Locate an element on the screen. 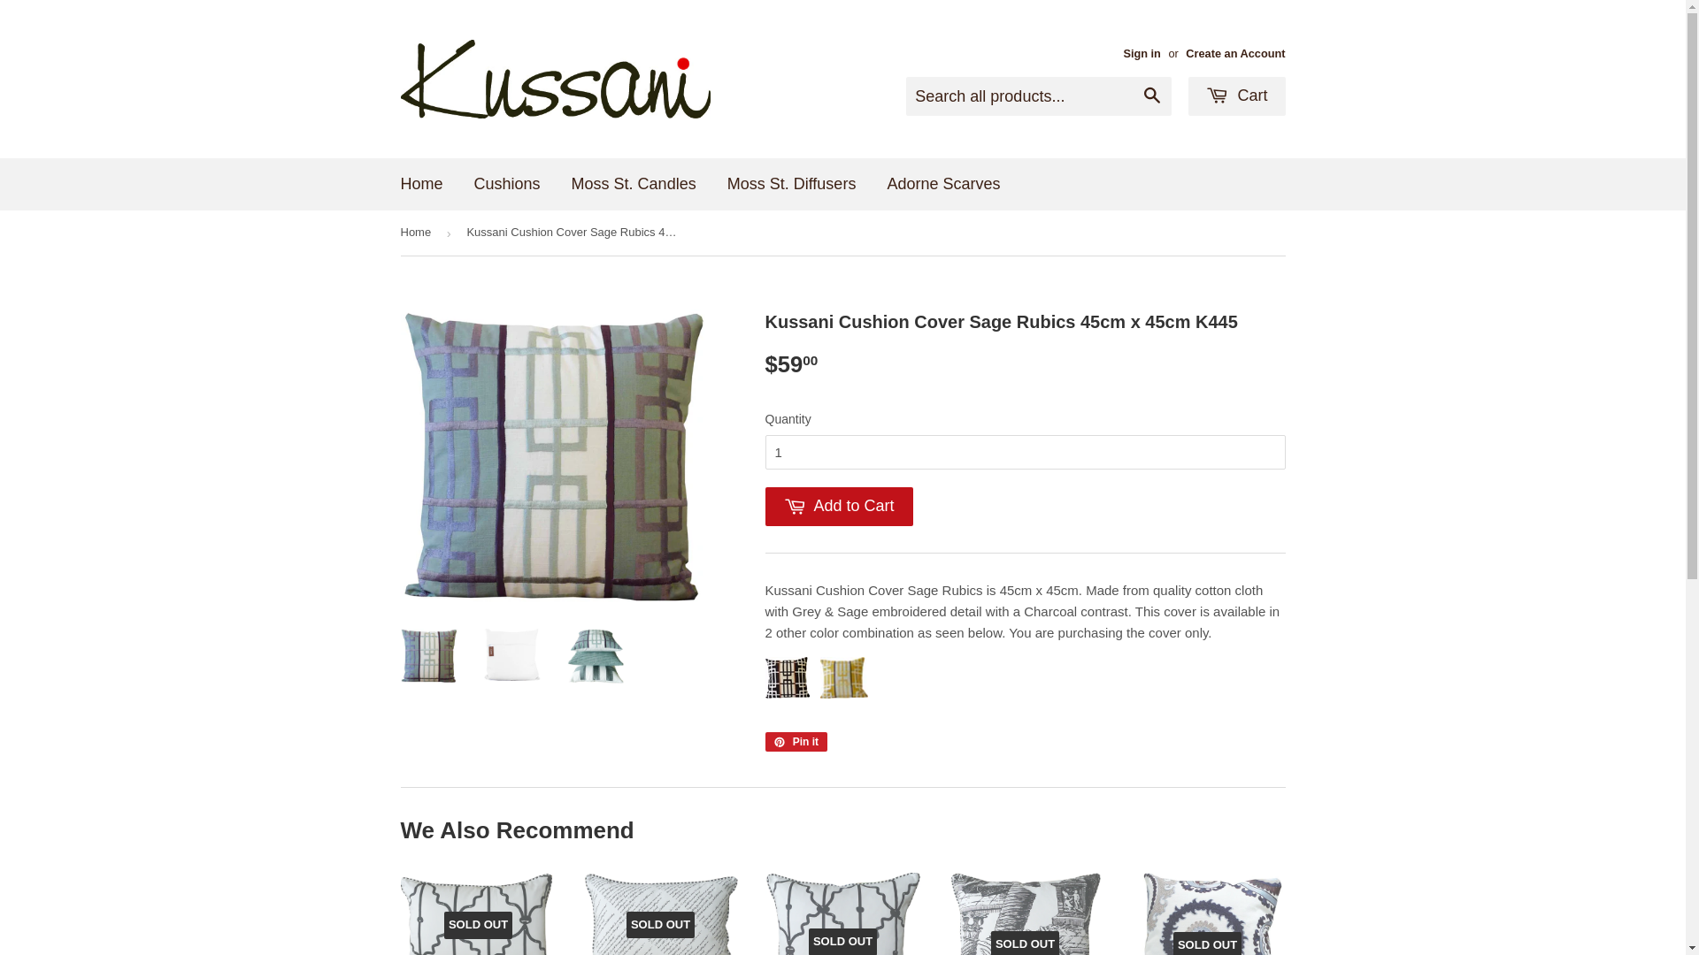  Cart is located at coordinates (1237, 96).